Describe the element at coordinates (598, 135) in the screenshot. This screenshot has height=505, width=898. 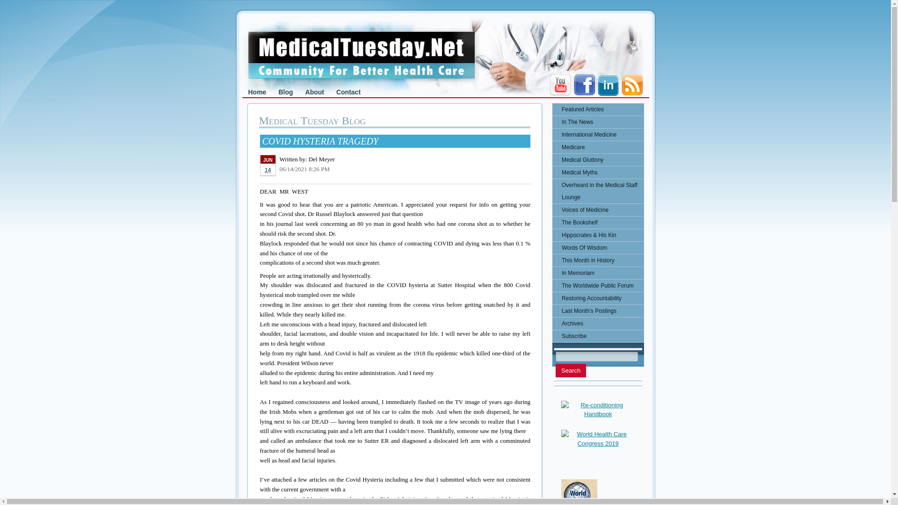
I see `International Medicine` at that location.